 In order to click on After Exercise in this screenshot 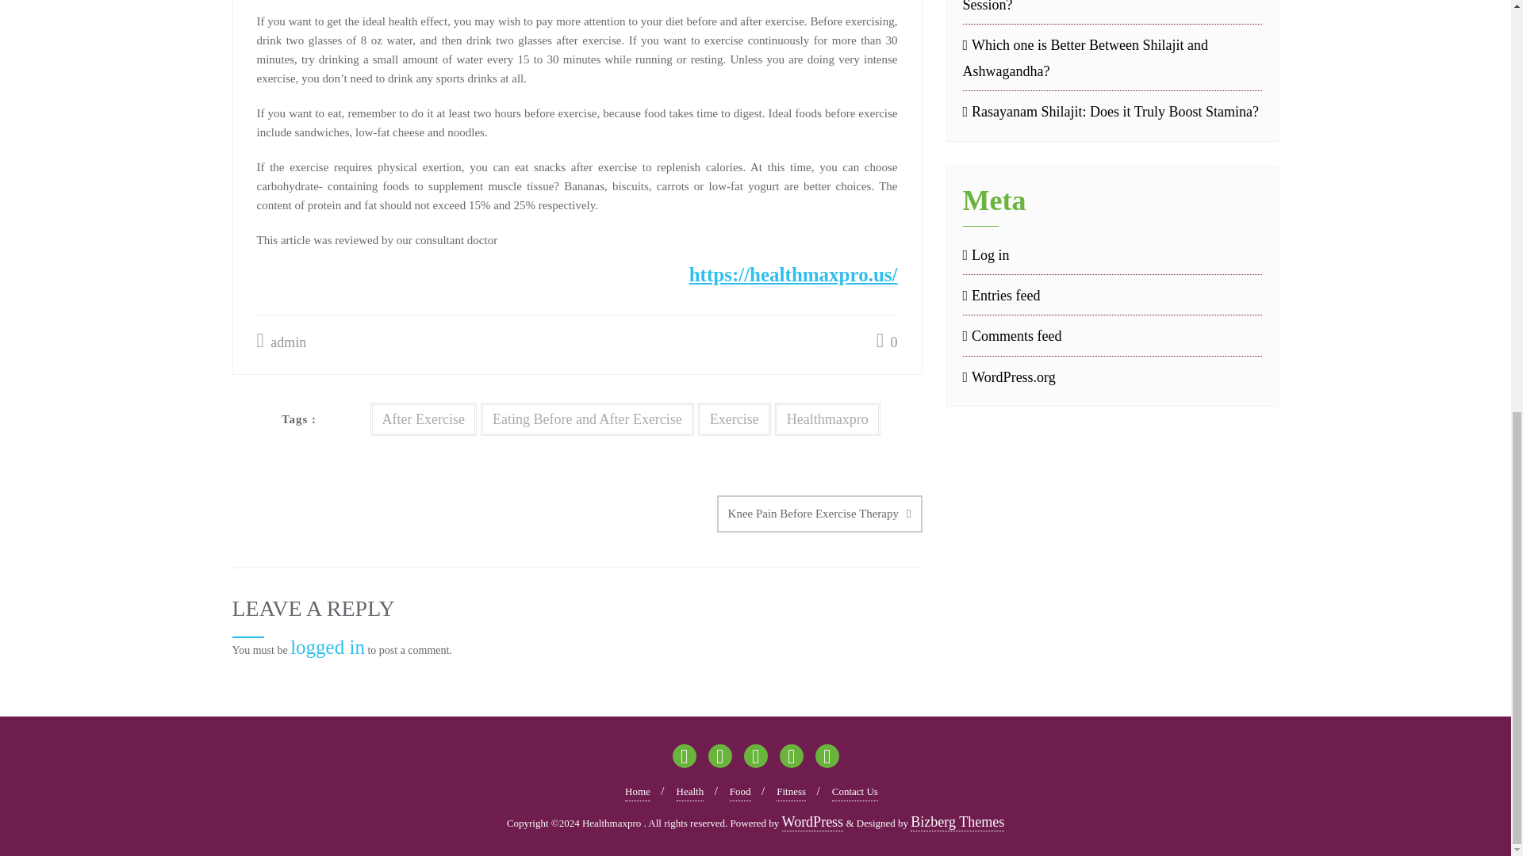, I will do `click(422, 418)`.